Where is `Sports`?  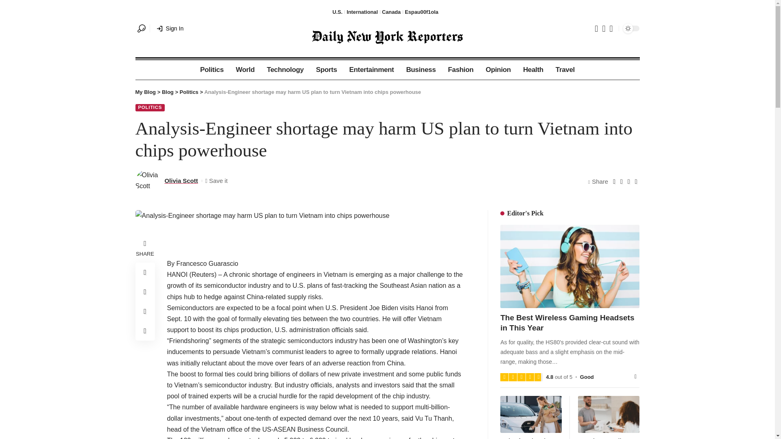 Sports is located at coordinates (327, 70).